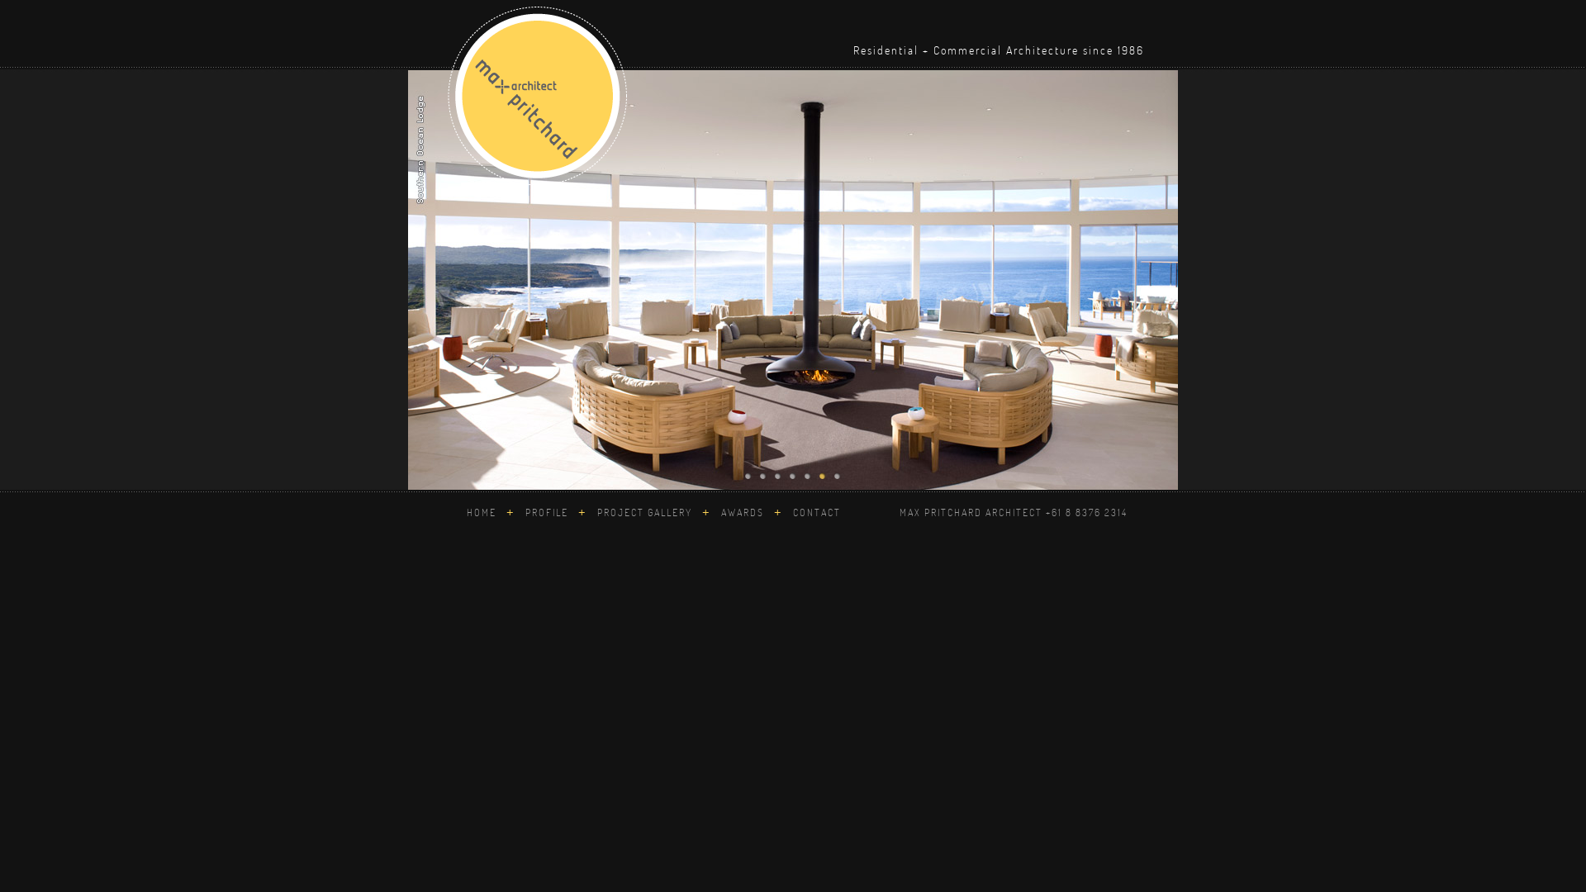  What do you see at coordinates (548, 512) in the screenshot?
I see `  PROFILE   ` at bounding box center [548, 512].